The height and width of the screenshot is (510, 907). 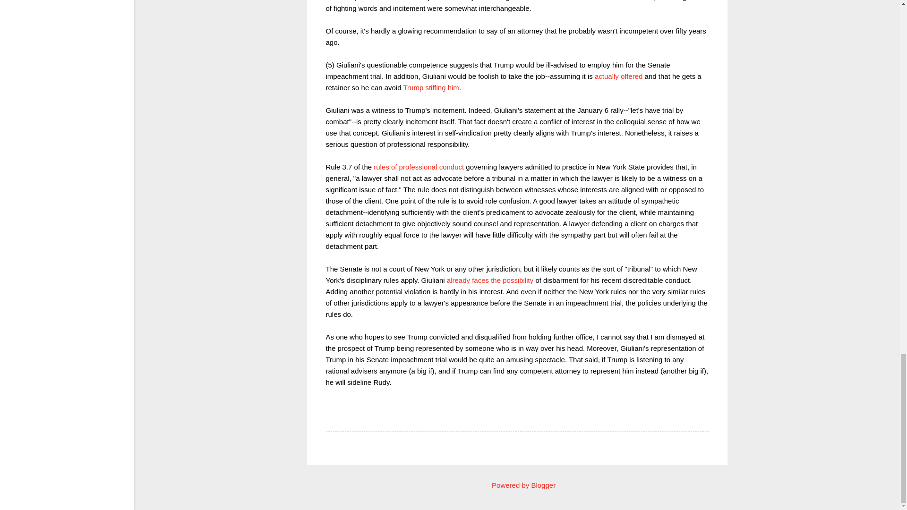 What do you see at coordinates (490, 280) in the screenshot?
I see `already faces the possibility` at bounding box center [490, 280].